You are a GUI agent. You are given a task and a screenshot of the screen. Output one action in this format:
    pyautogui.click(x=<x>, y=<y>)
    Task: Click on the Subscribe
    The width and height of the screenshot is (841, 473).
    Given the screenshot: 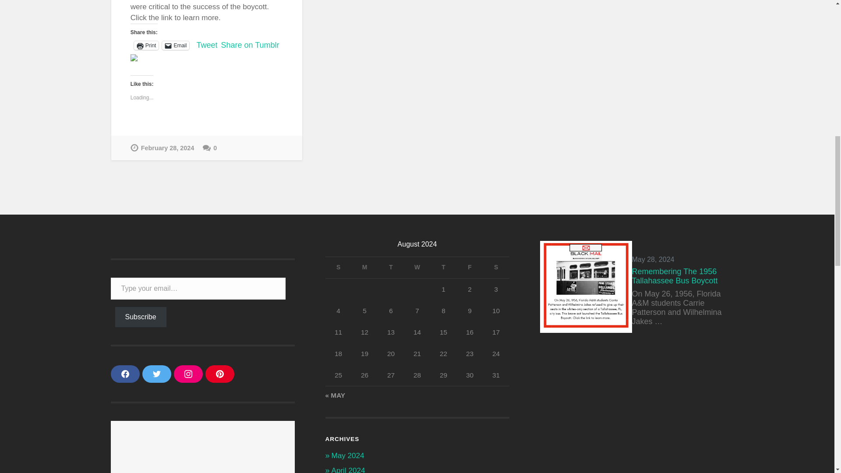 What is the action you would take?
    pyautogui.click(x=140, y=317)
    